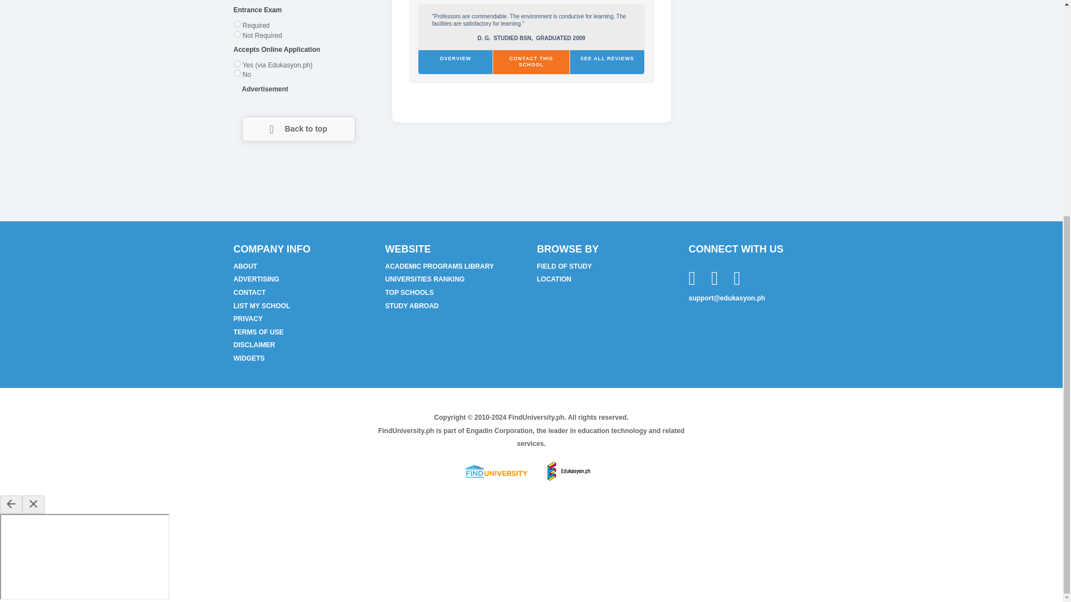 The height and width of the screenshot is (602, 1071). I want to click on Does not accept online application, so click(247, 75).